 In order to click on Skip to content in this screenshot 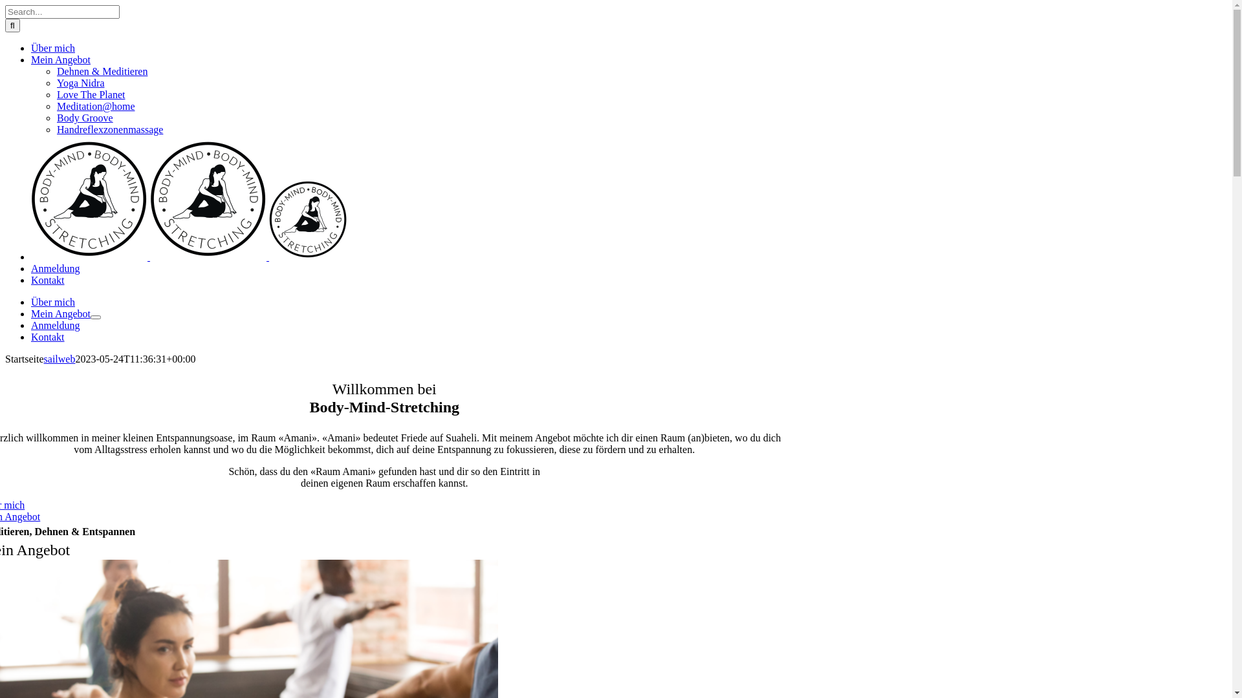, I will do `click(5, 5)`.